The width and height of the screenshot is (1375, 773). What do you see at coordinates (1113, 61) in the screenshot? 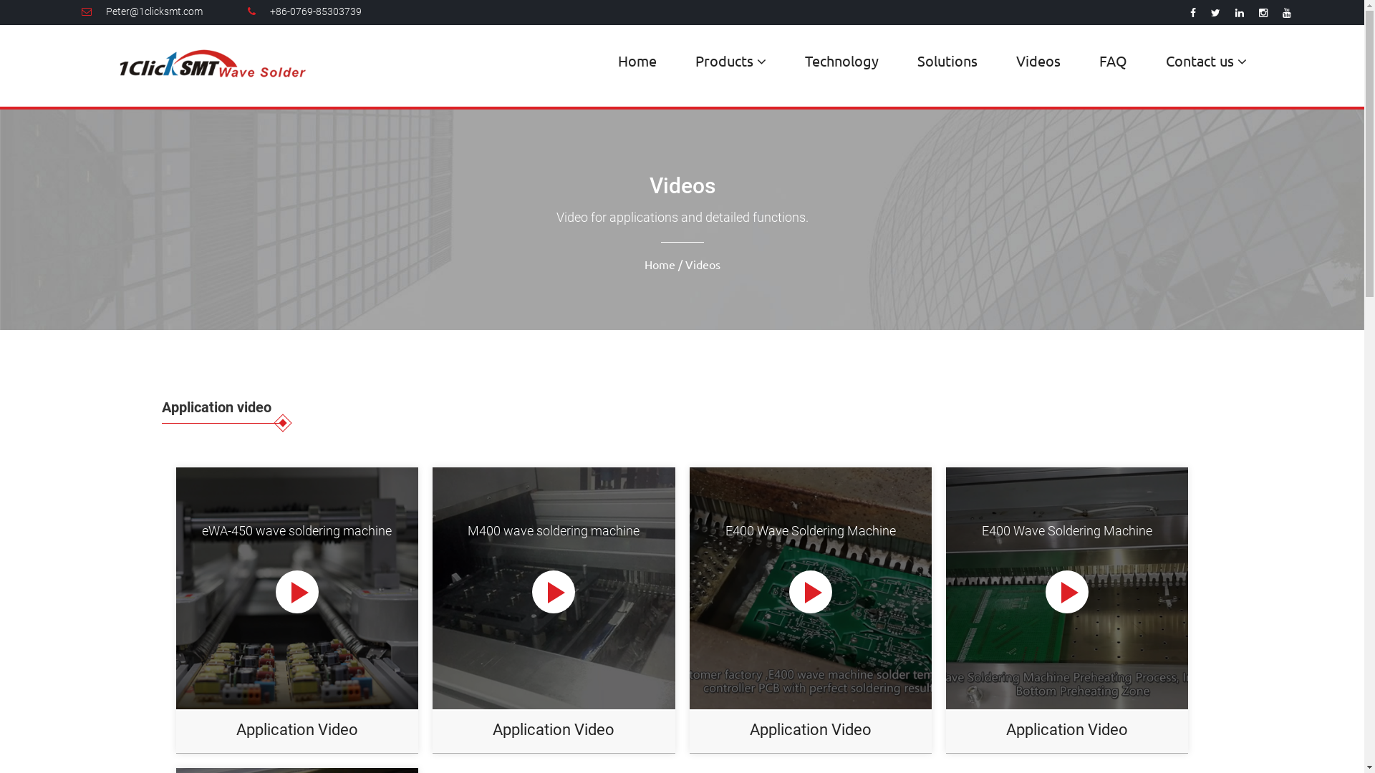
I see `FAQ` at bounding box center [1113, 61].